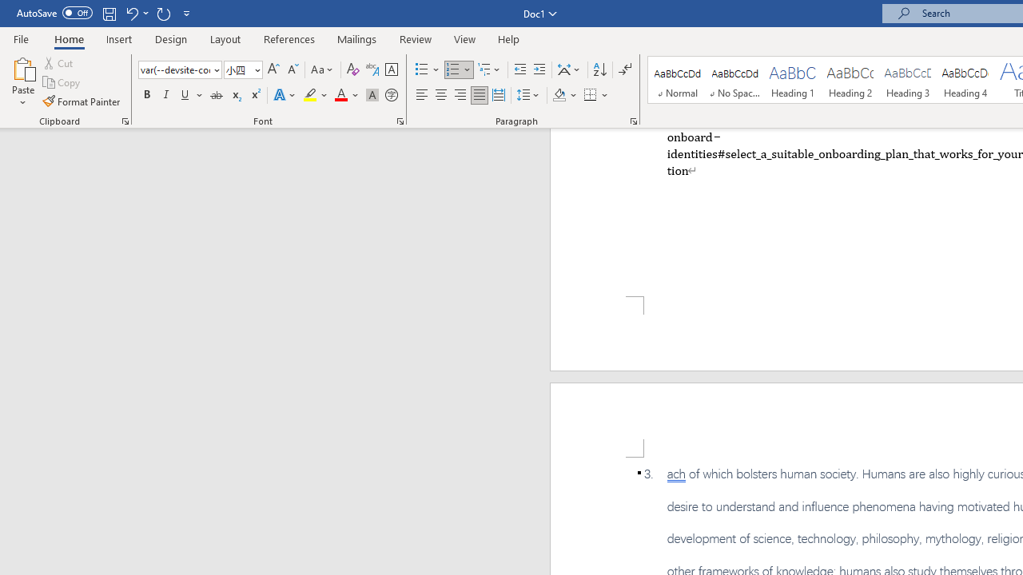 The width and height of the screenshot is (1023, 575). Describe the element at coordinates (460, 96) in the screenshot. I see `Align Right` at that location.